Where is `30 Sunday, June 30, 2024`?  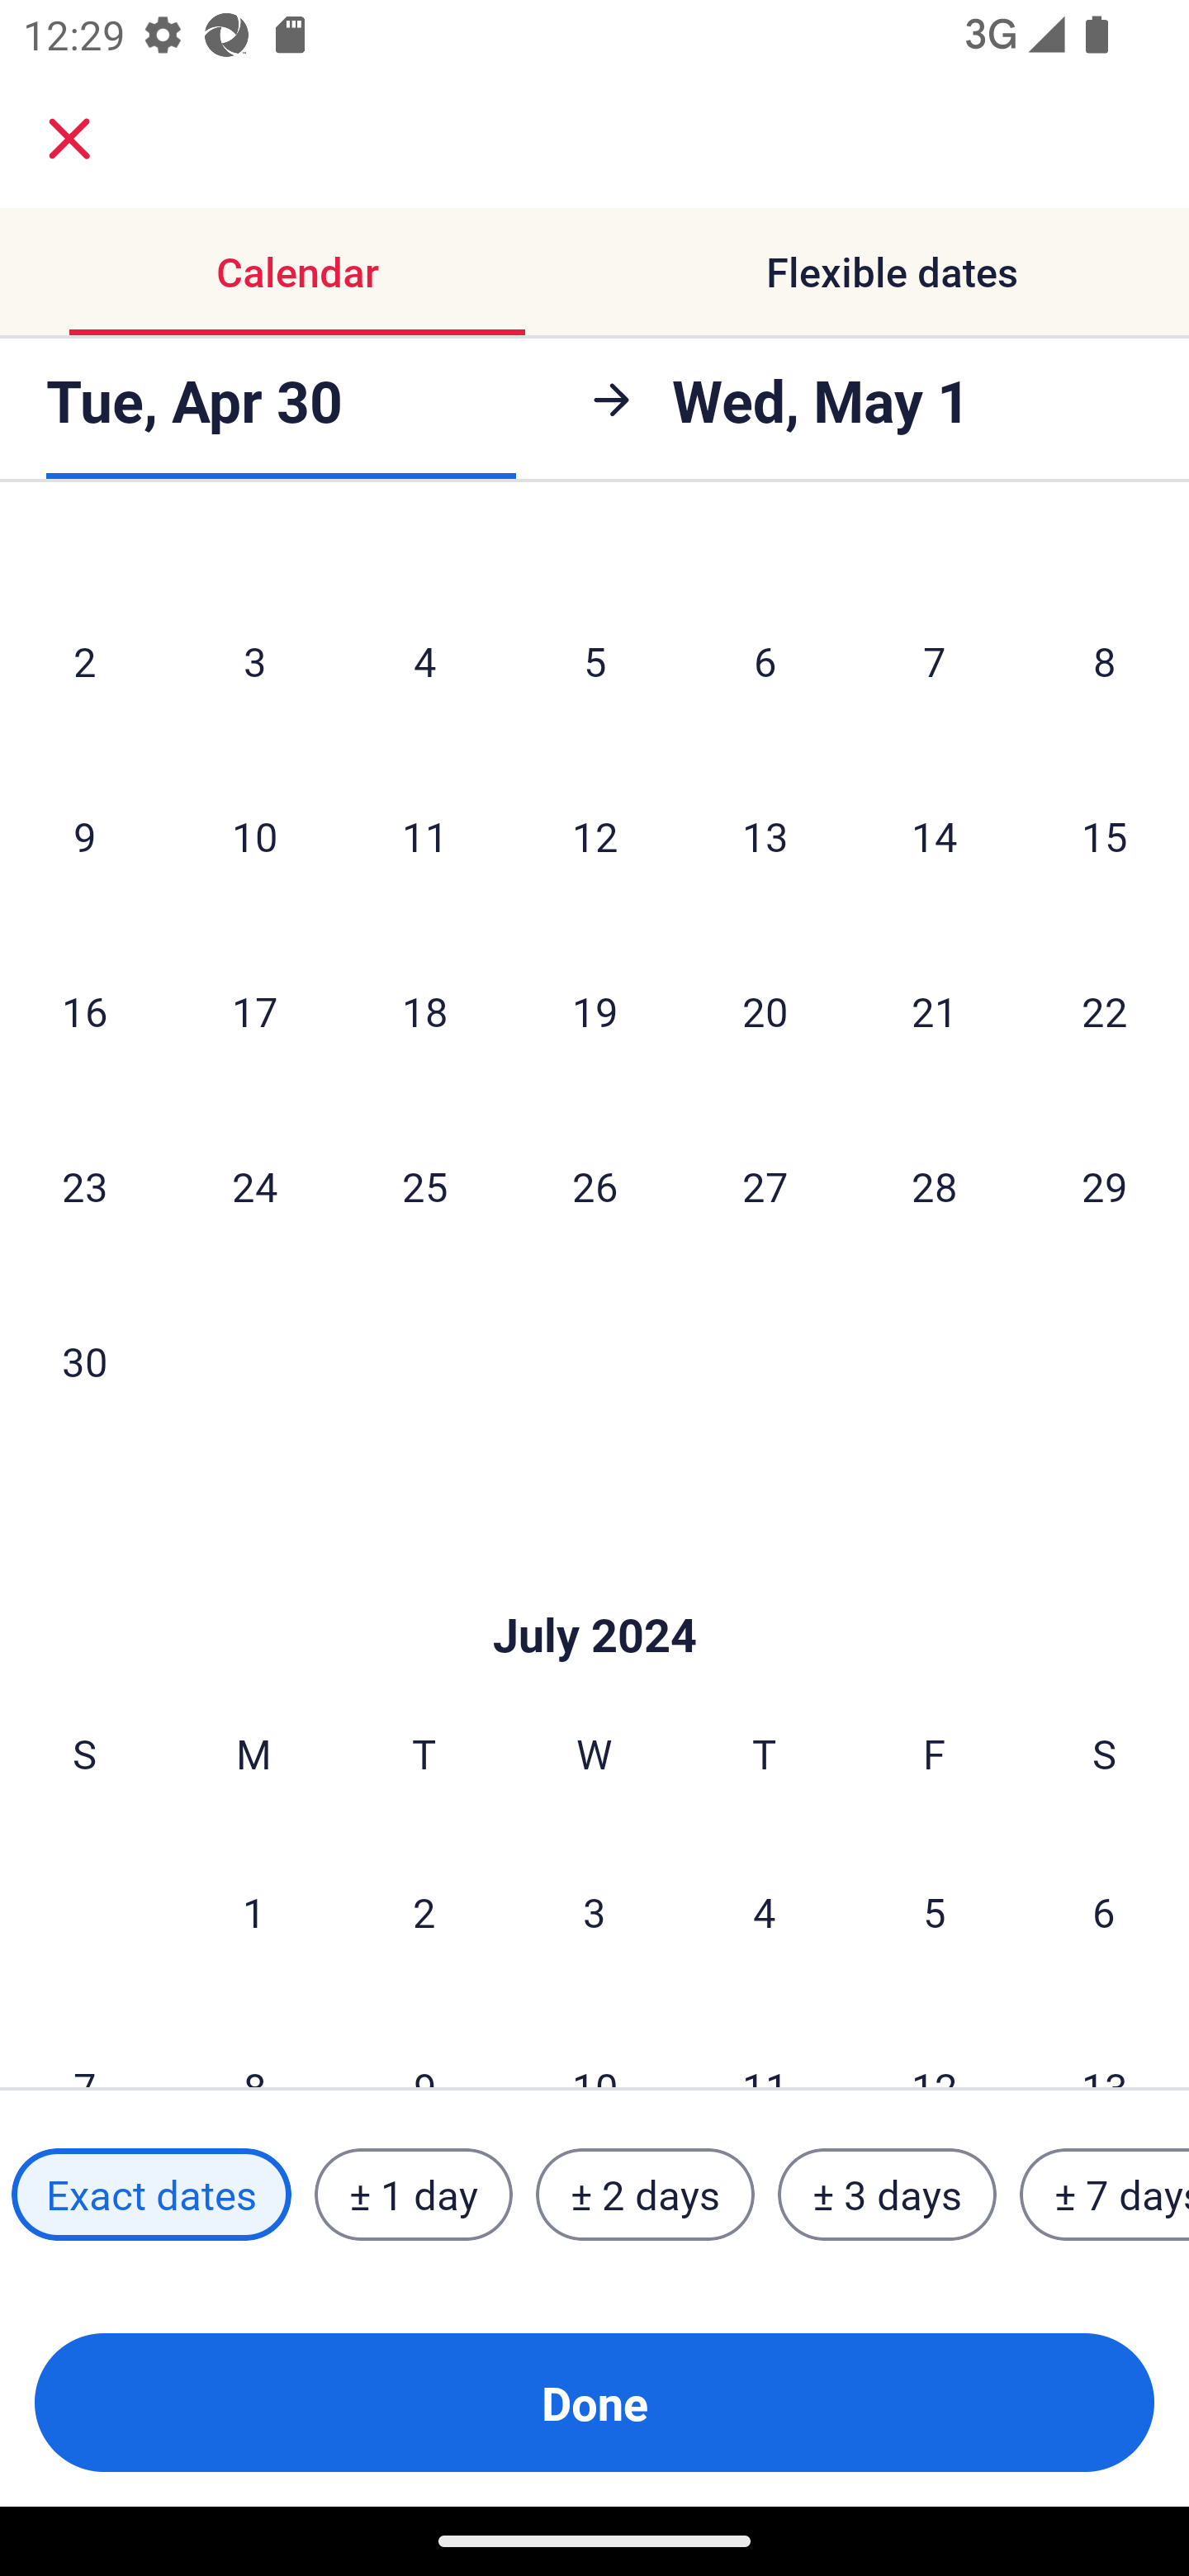
30 Sunday, June 30, 2024 is located at coordinates (84, 1361).